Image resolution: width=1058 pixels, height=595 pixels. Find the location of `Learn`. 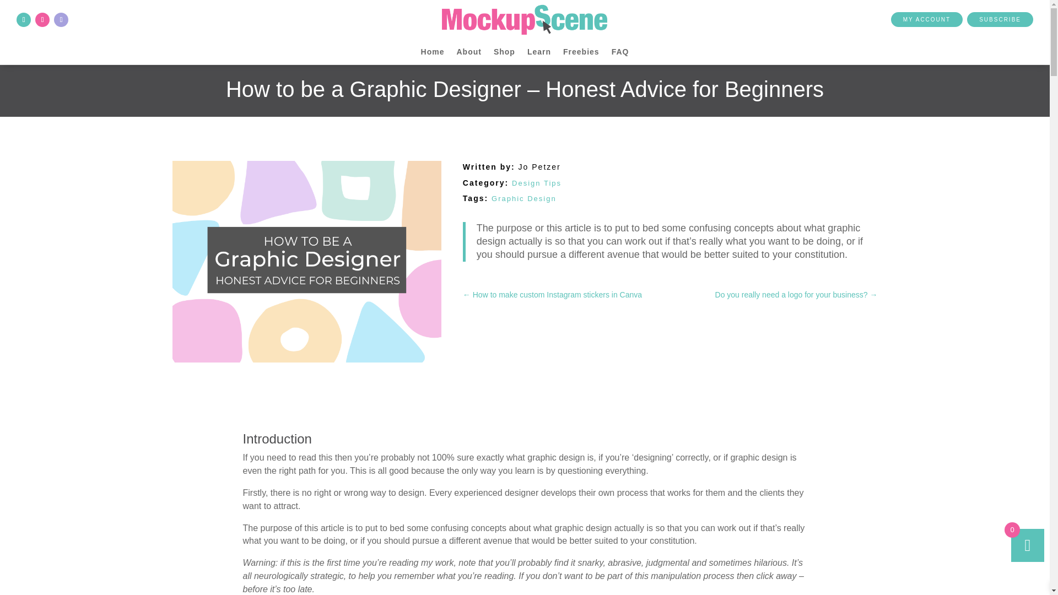

Learn is located at coordinates (539, 54).